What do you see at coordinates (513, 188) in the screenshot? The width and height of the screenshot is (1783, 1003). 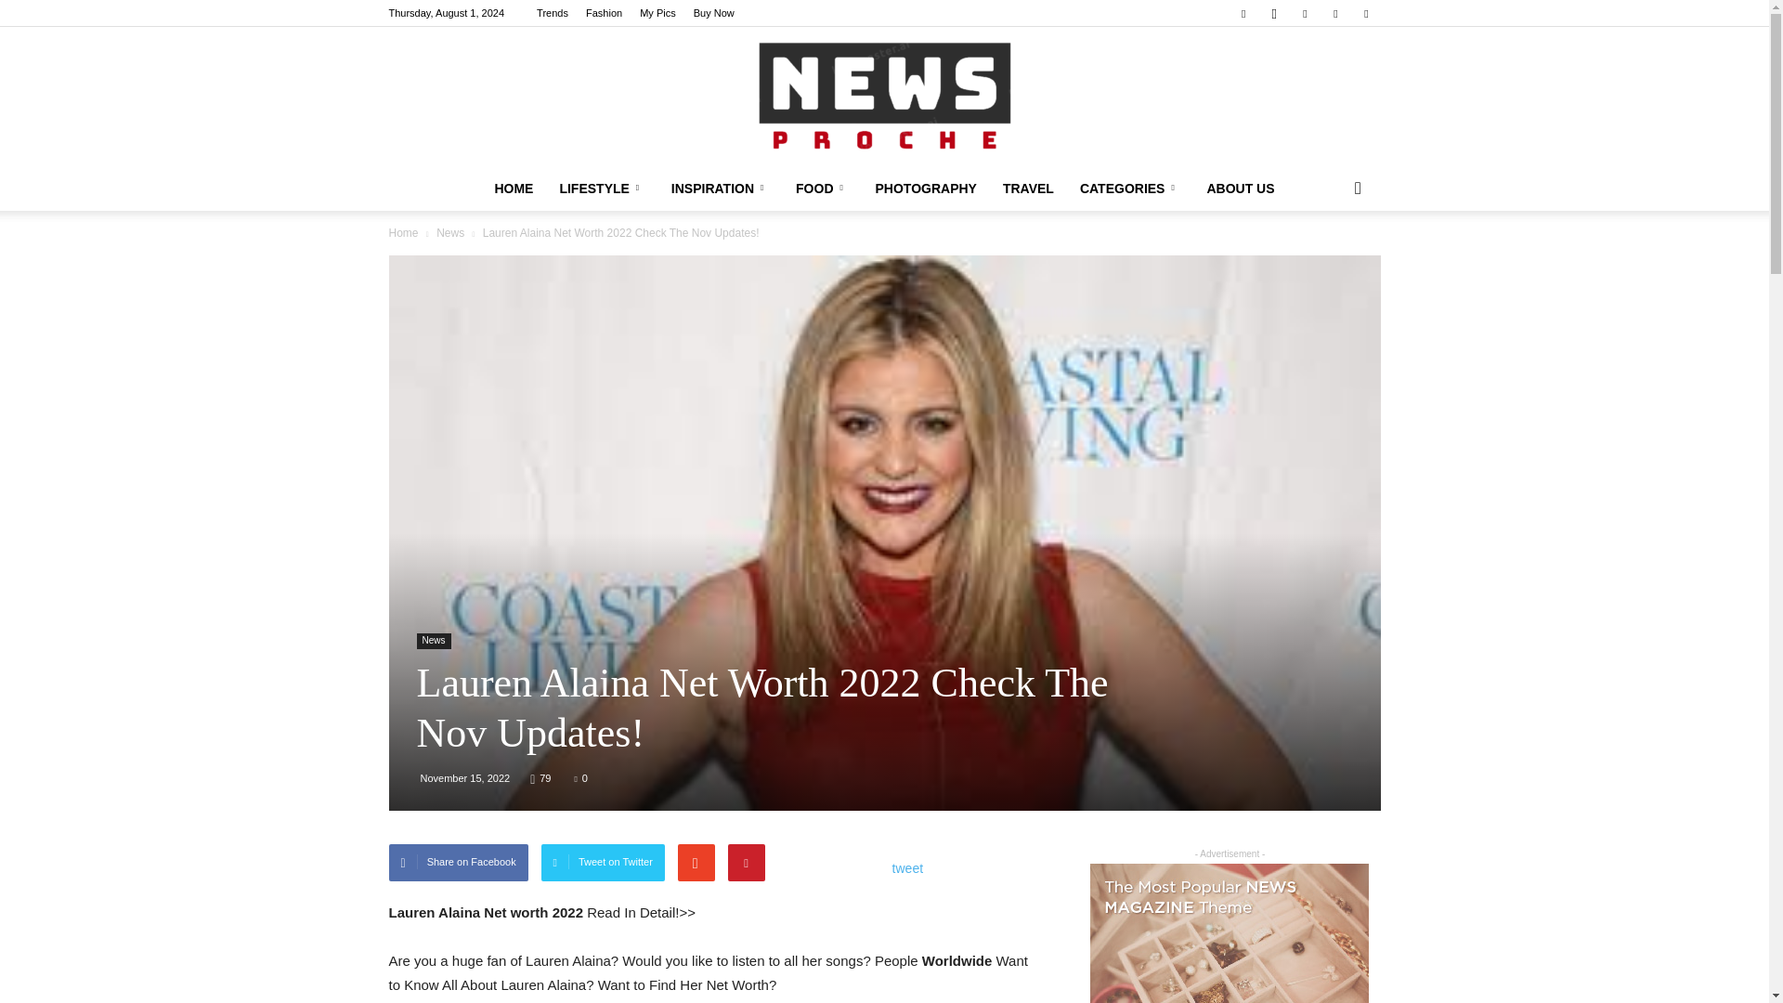 I see `HOME` at bounding box center [513, 188].